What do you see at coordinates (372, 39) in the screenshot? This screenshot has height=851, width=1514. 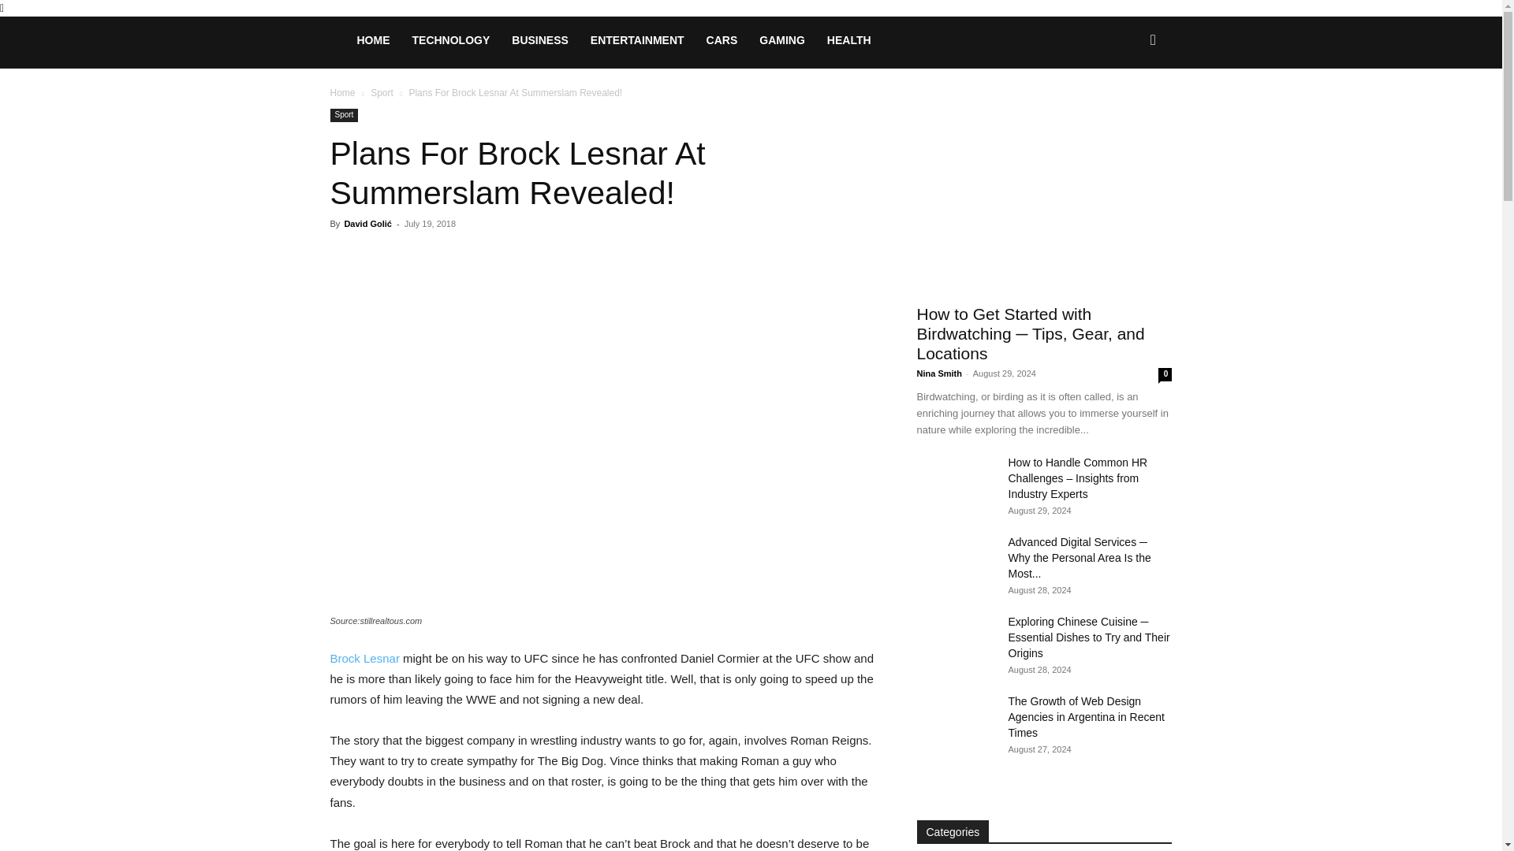 I see `HOME` at bounding box center [372, 39].